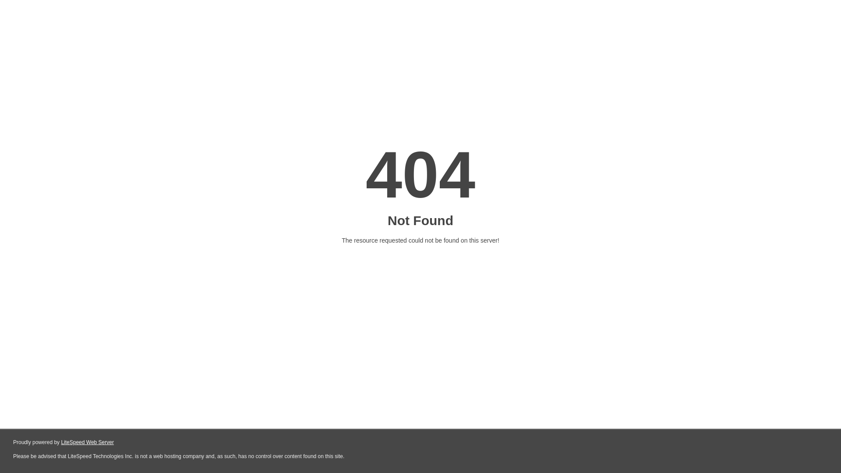 The image size is (841, 473). I want to click on LiteSpeed Web Server, so click(88, 442).